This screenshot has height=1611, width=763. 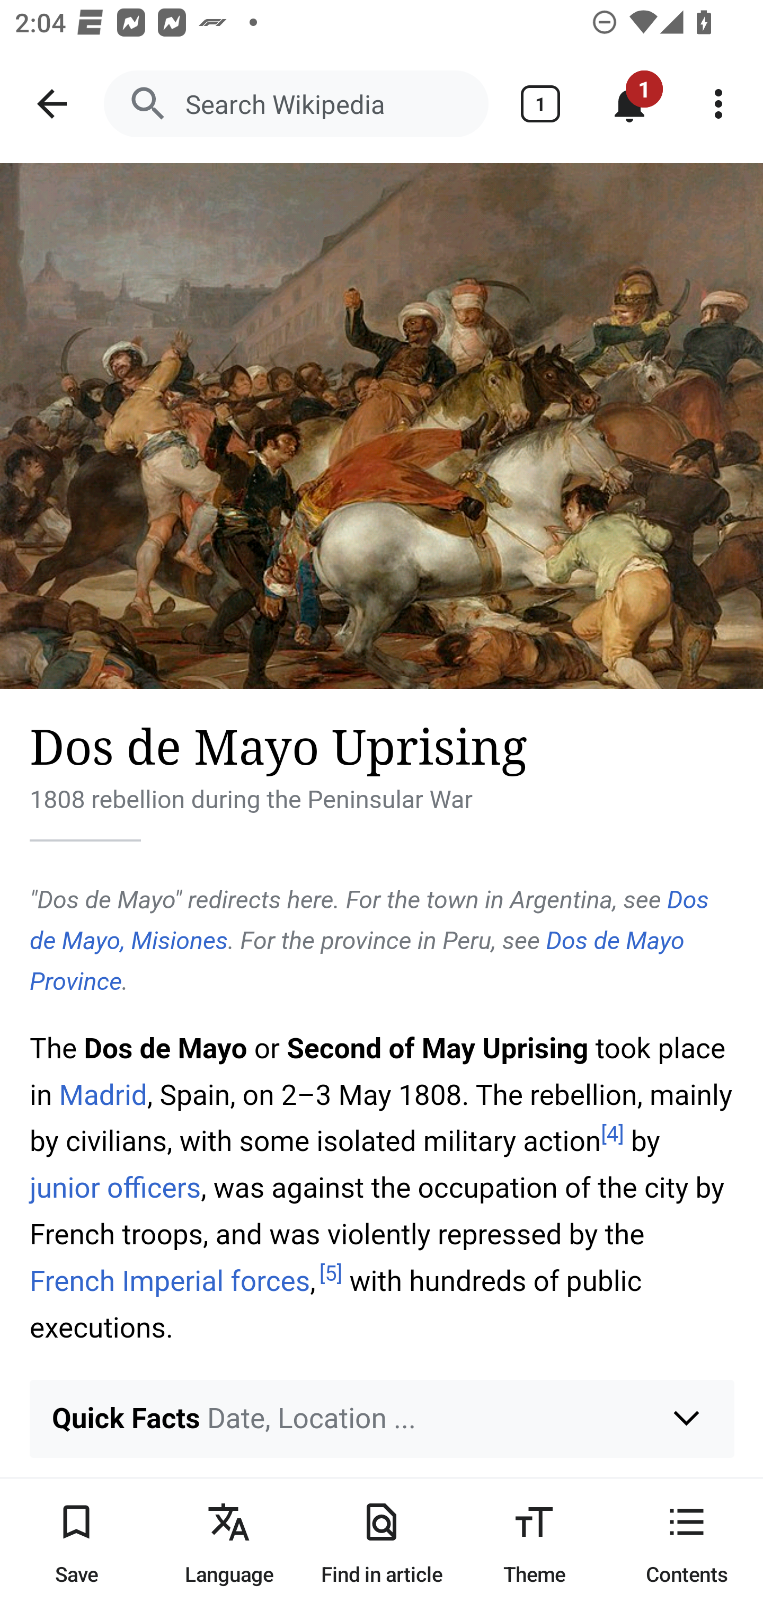 What do you see at coordinates (687, 1544) in the screenshot?
I see `Contents` at bounding box center [687, 1544].